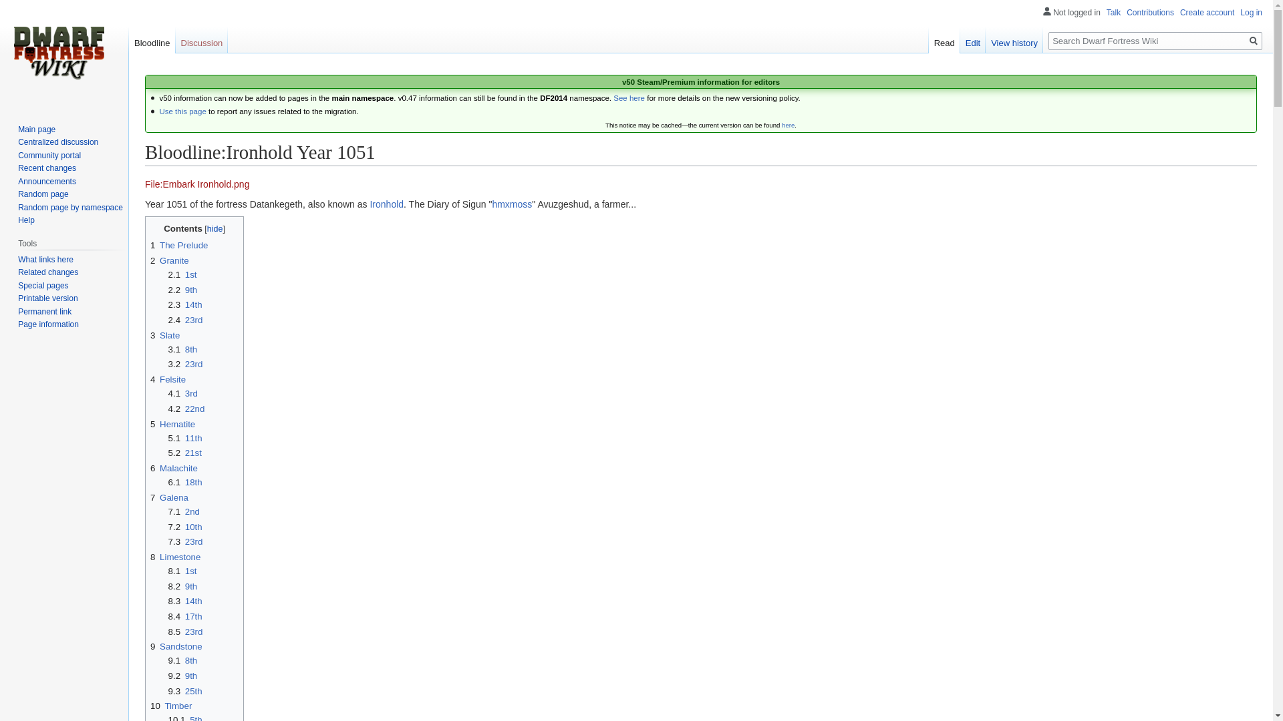  What do you see at coordinates (174, 468) in the screenshot?
I see `6 Malachite` at bounding box center [174, 468].